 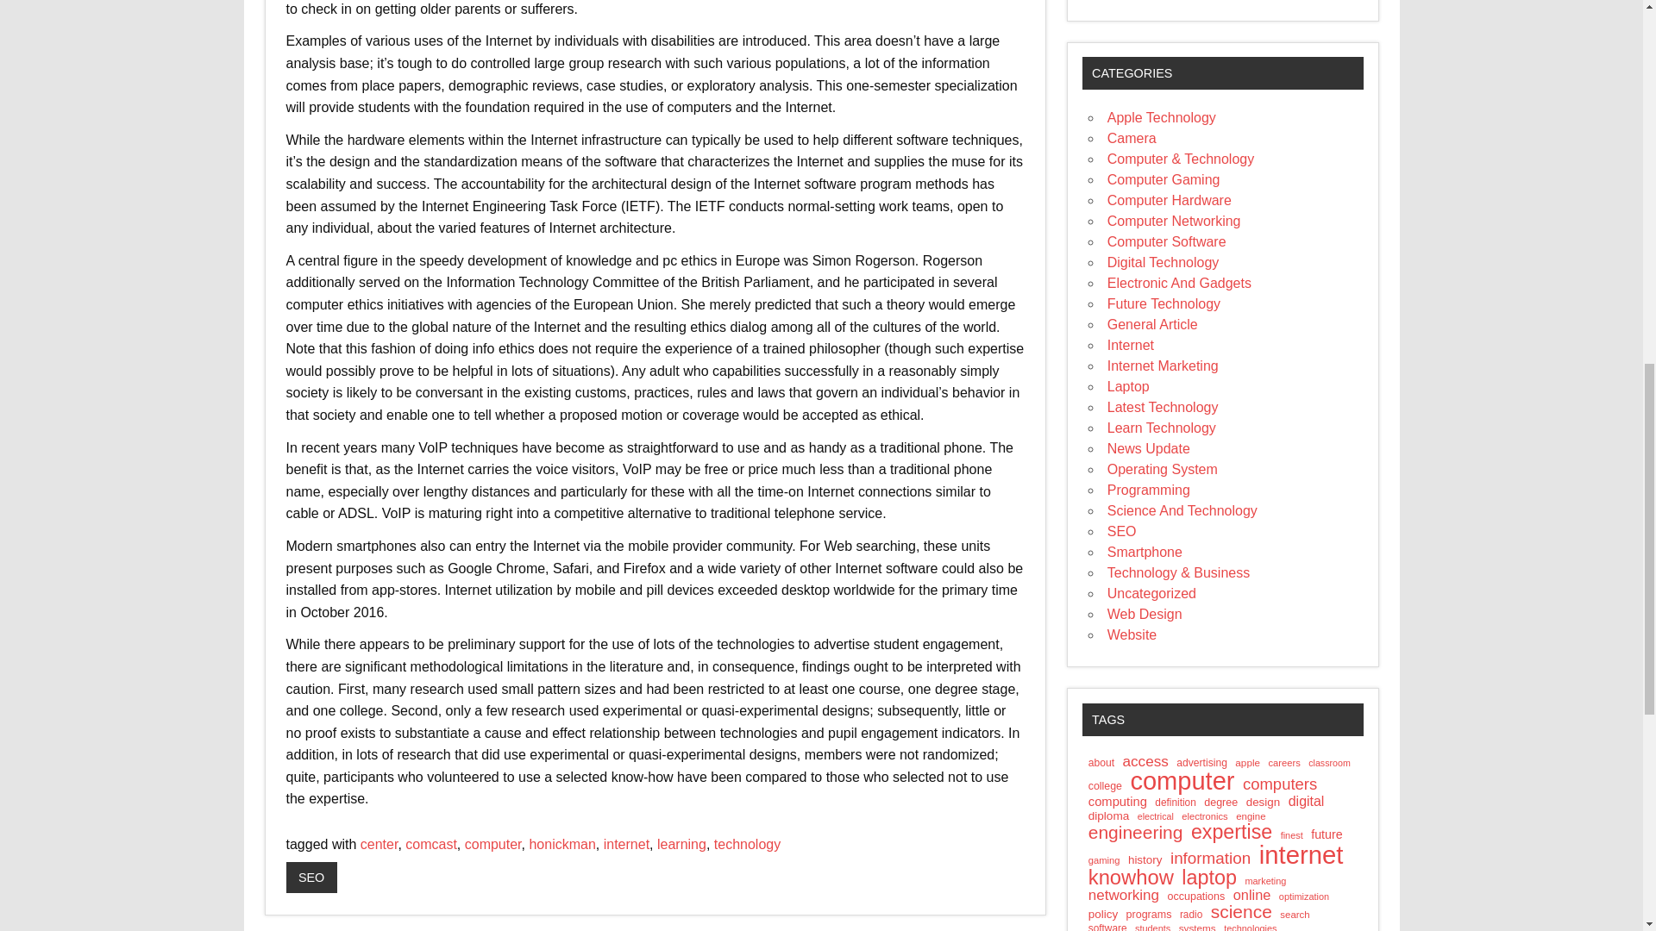 I want to click on SEO, so click(x=312, y=878).